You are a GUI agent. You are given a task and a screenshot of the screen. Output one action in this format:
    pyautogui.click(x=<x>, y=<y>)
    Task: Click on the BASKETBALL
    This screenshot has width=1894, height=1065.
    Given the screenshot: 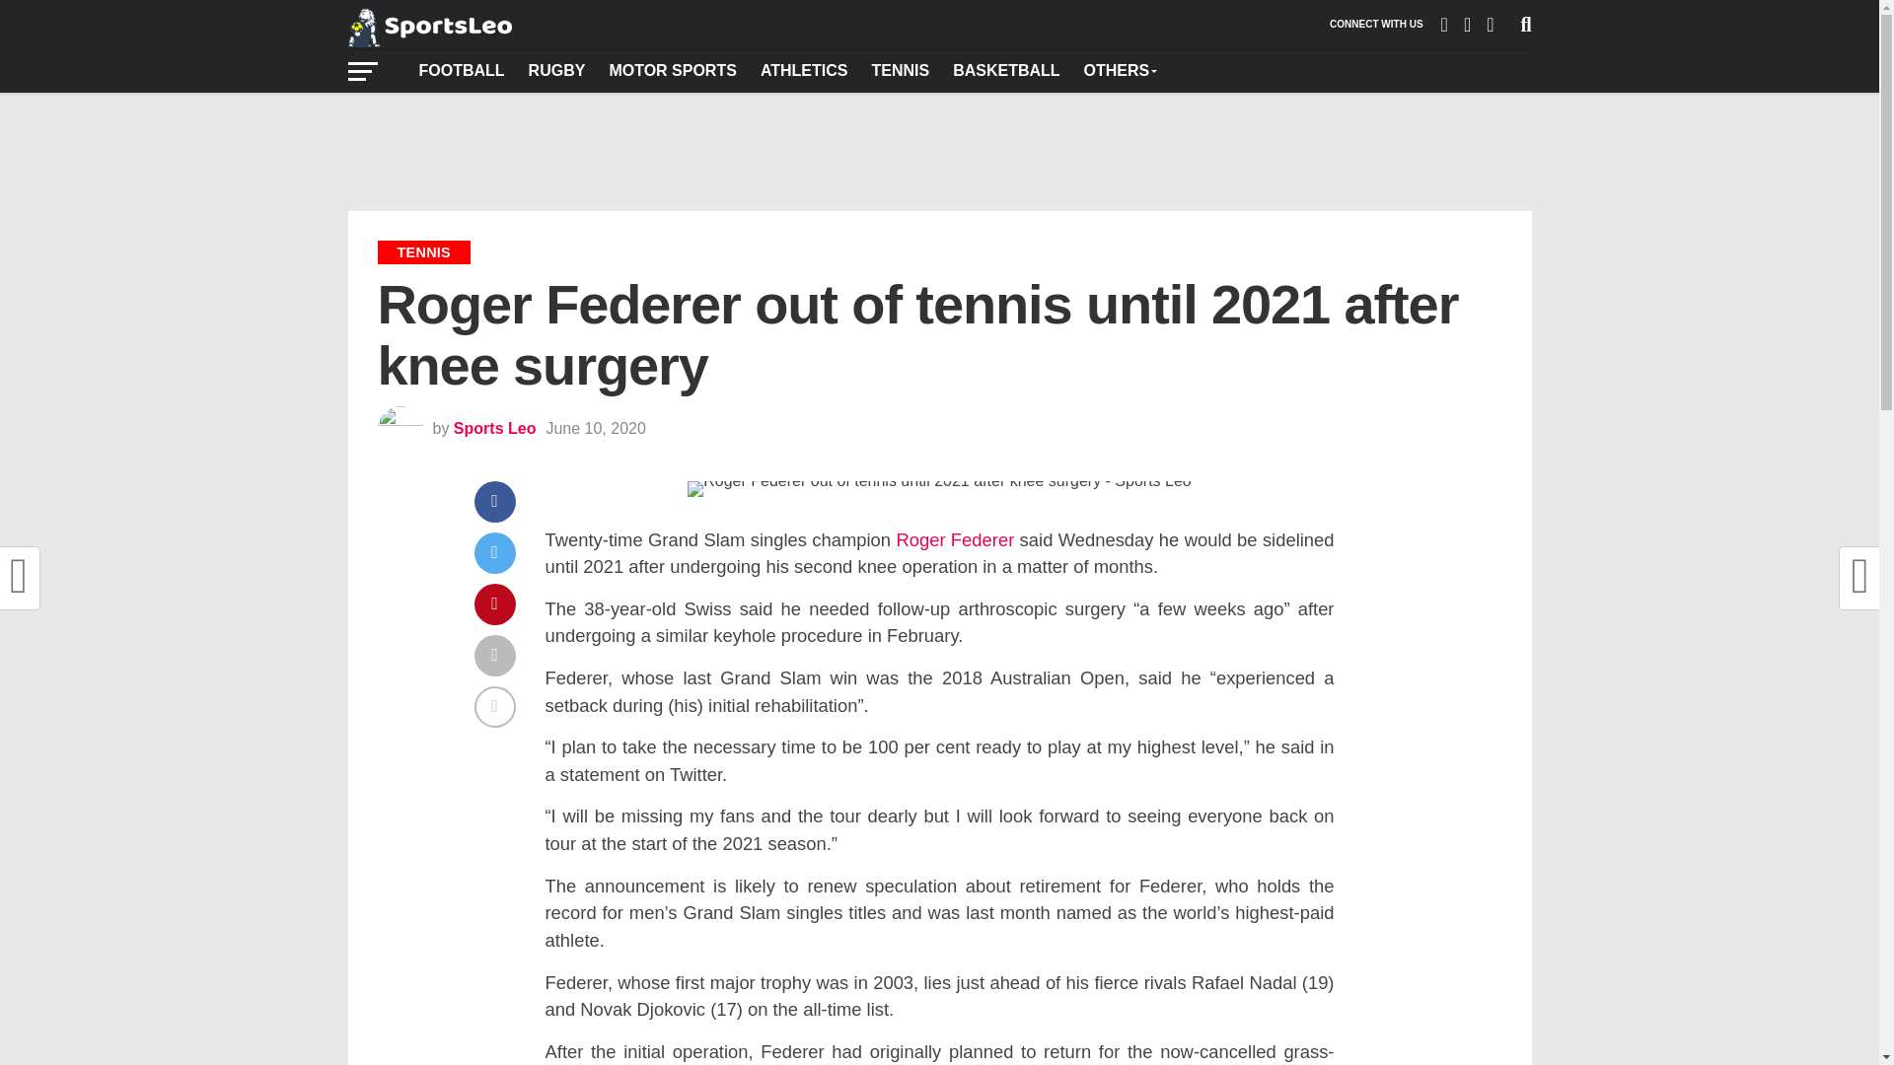 What is the action you would take?
    pyautogui.click(x=1006, y=70)
    